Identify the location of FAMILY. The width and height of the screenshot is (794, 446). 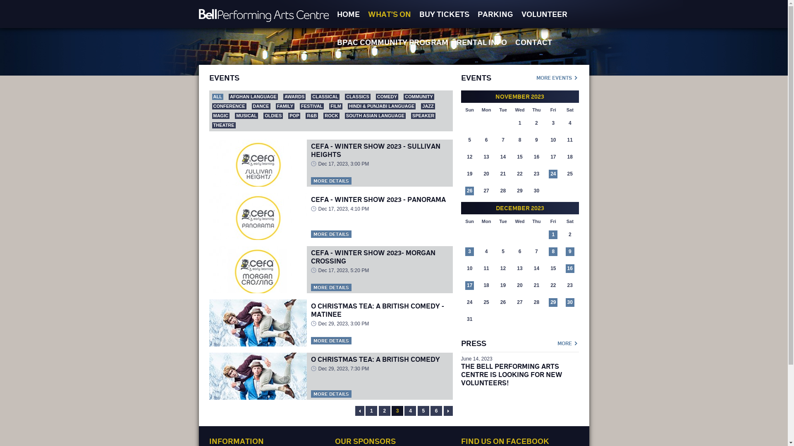
(285, 107).